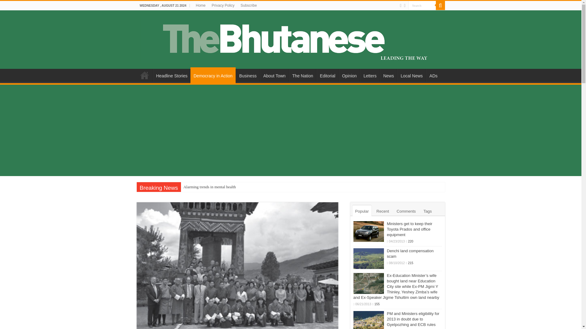 This screenshot has height=329, width=586. What do you see at coordinates (370, 75) in the screenshot?
I see `Letters` at bounding box center [370, 75].